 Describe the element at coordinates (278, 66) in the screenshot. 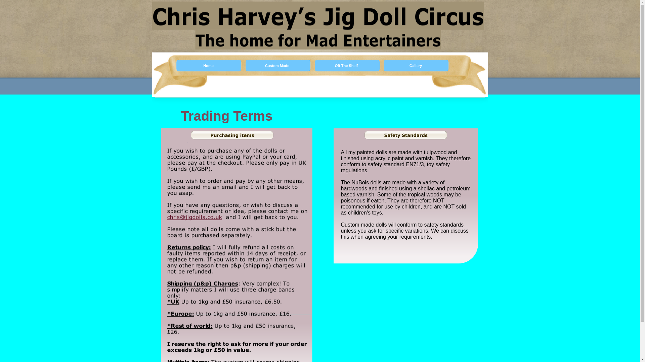

I see `Custom Made ` at that location.